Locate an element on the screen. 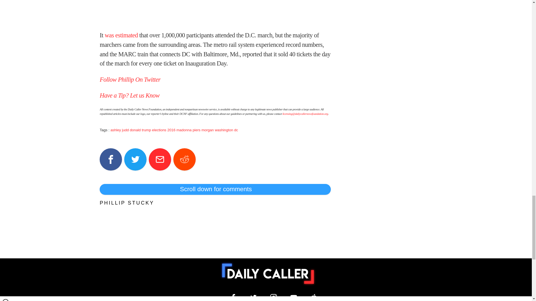 The image size is (536, 301). Scroll down for comments is located at coordinates (215, 189).